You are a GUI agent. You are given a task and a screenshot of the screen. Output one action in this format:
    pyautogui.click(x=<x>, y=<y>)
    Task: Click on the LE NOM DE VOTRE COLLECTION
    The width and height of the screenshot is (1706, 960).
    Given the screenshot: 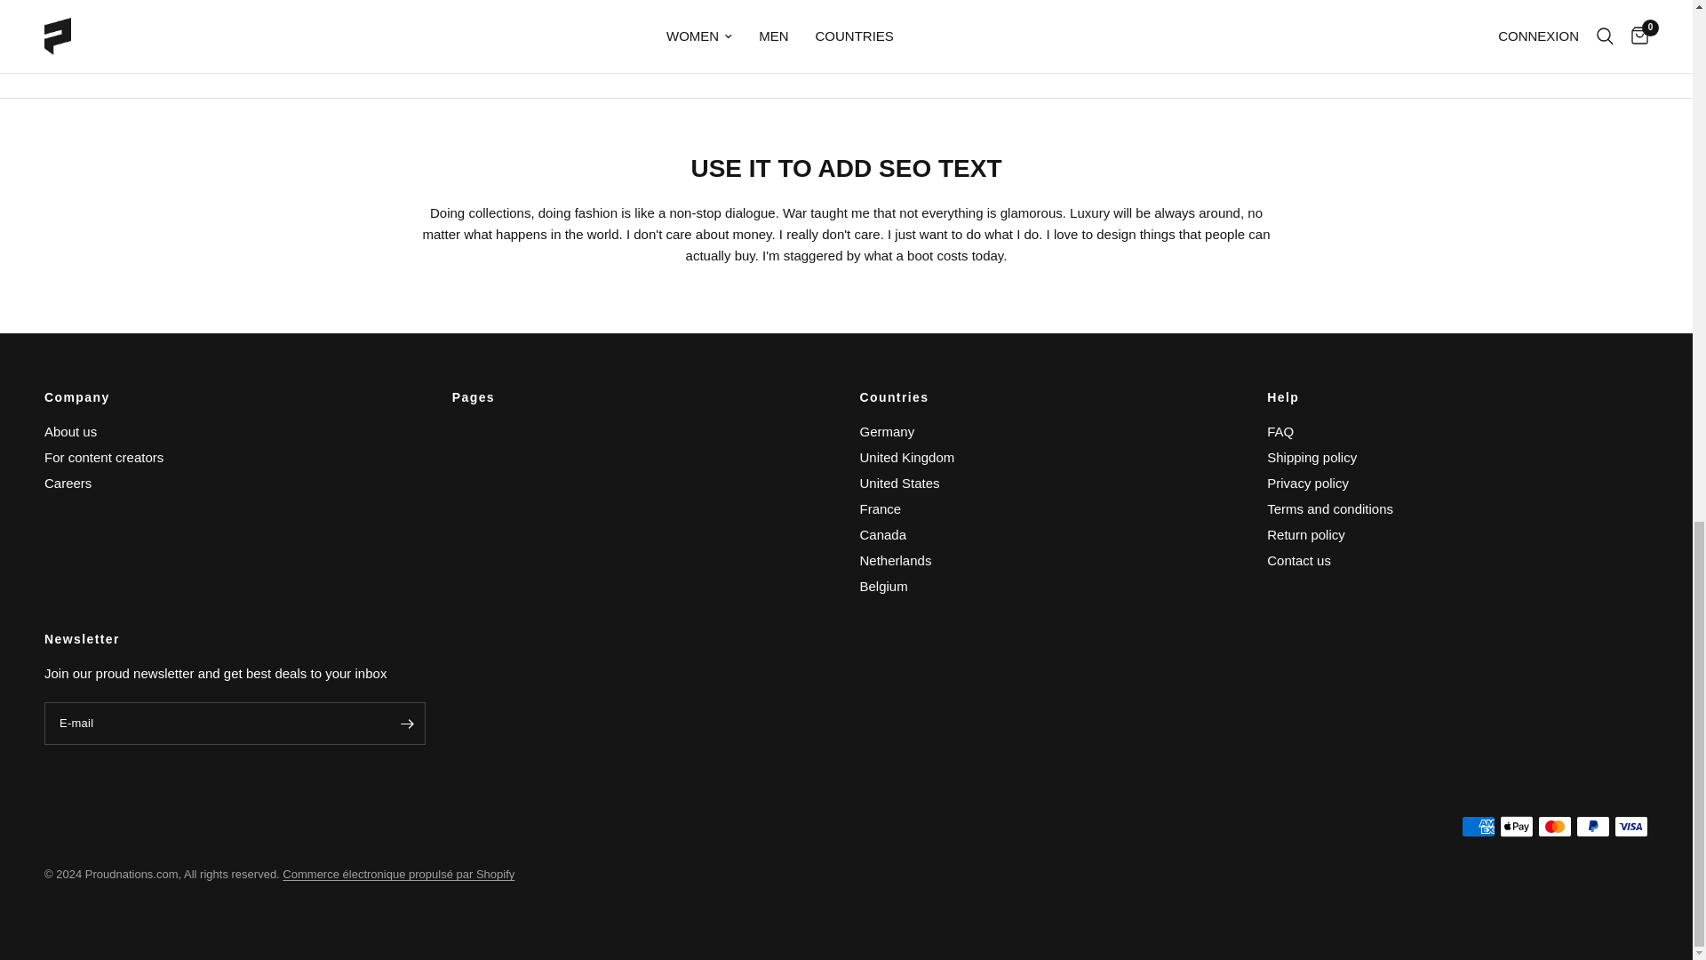 What is the action you would take?
    pyautogui.click(x=709, y=29)
    